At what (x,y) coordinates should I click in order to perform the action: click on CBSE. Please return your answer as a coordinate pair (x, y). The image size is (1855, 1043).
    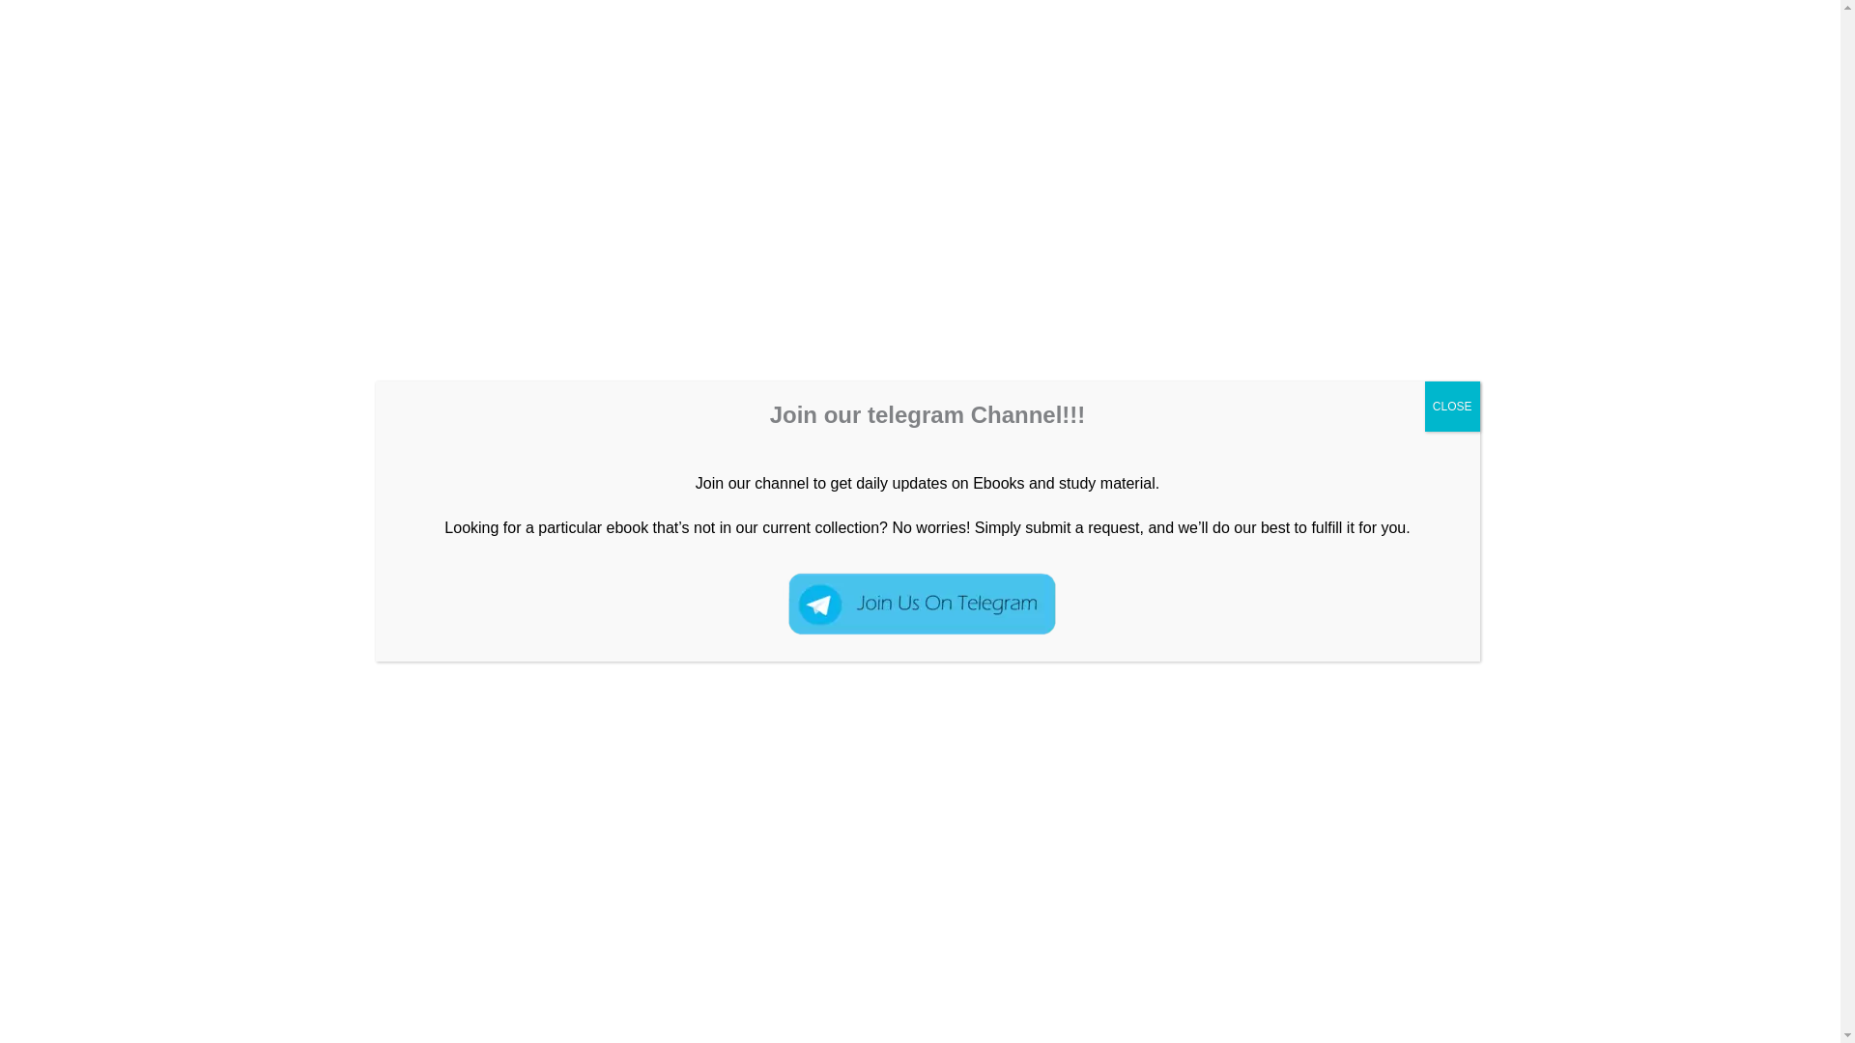
    Looking at the image, I should click on (1770, 86).